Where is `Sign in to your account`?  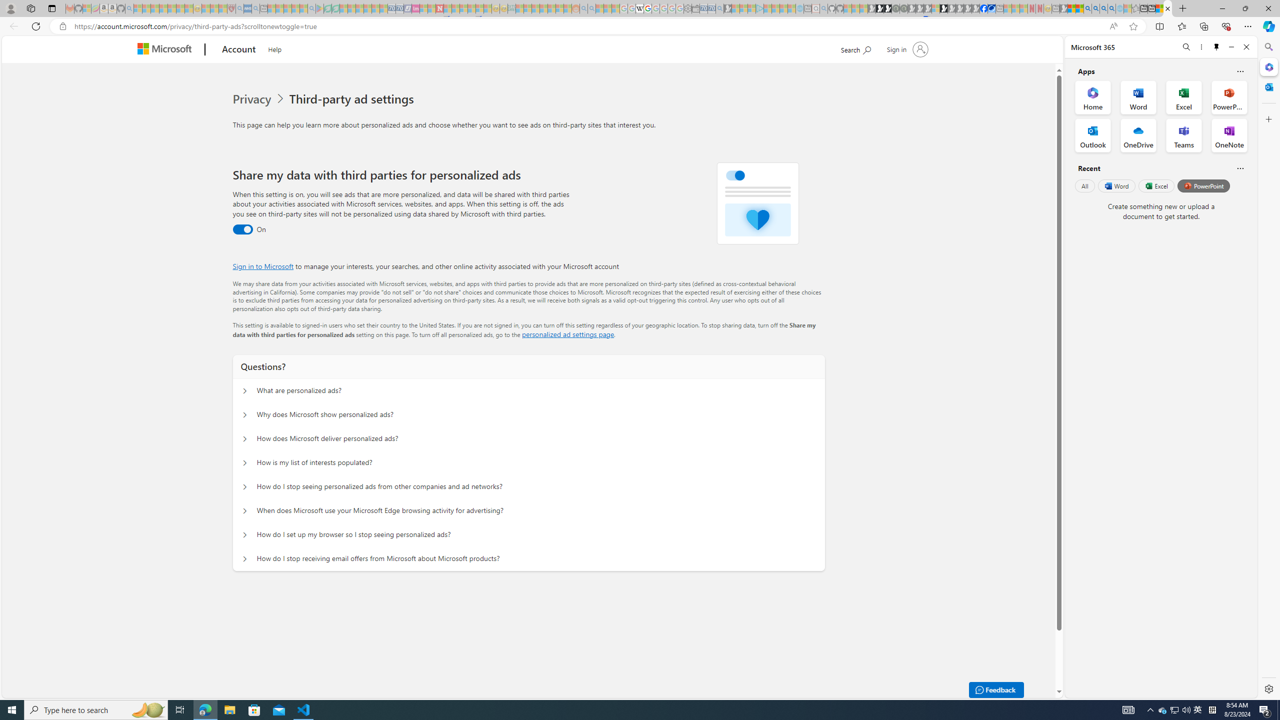 Sign in to your account is located at coordinates (907, 49).